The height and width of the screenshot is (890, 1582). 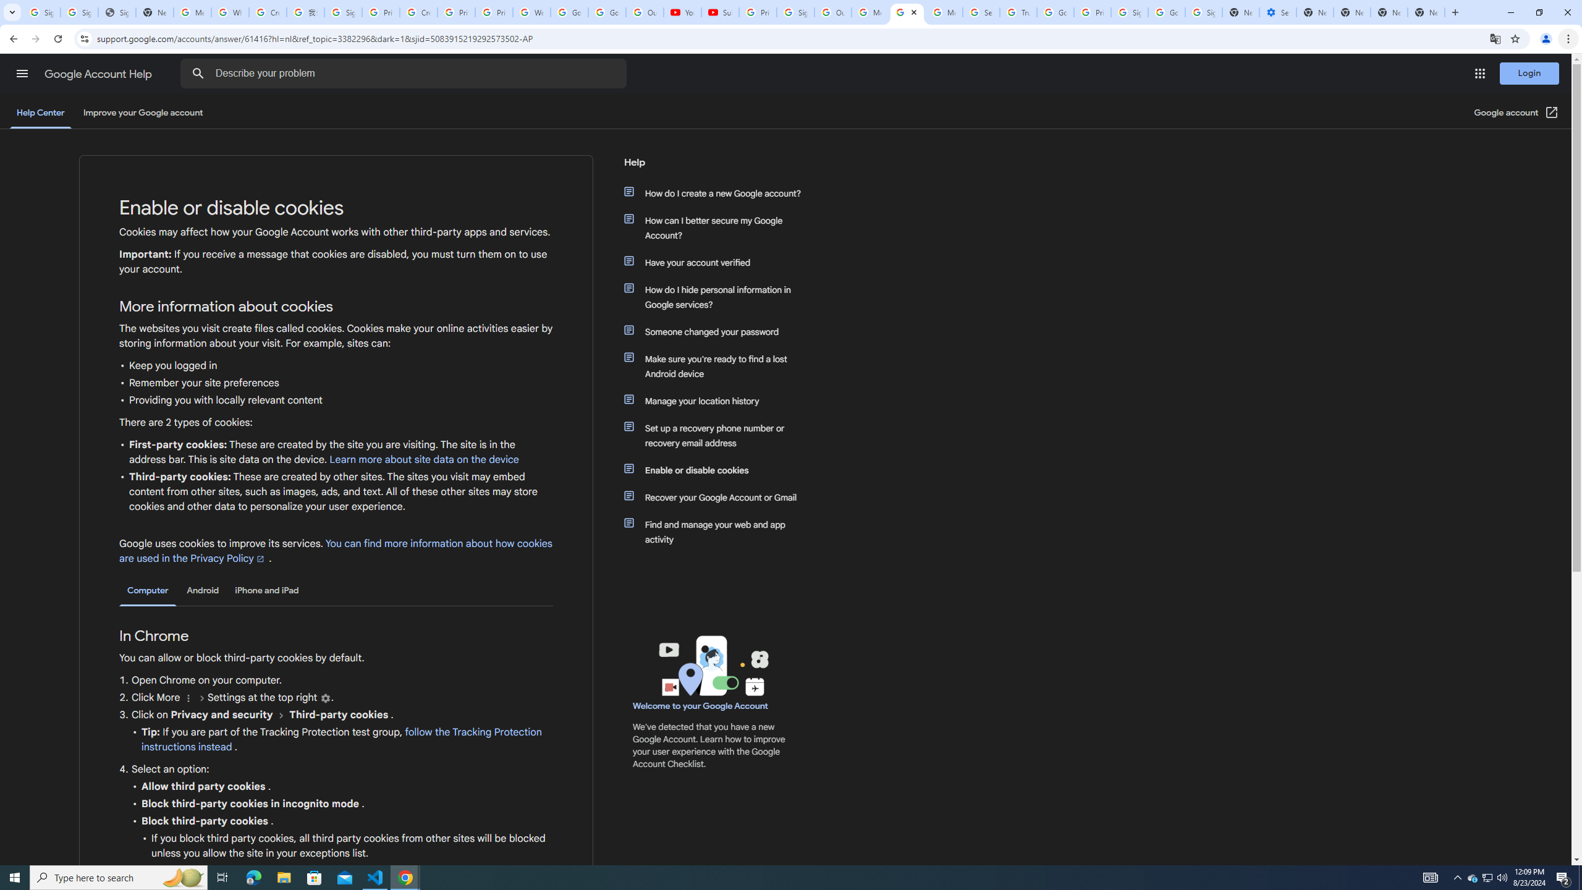 What do you see at coordinates (230, 12) in the screenshot?
I see `Who is my administrator? - Google Account Help` at bounding box center [230, 12].